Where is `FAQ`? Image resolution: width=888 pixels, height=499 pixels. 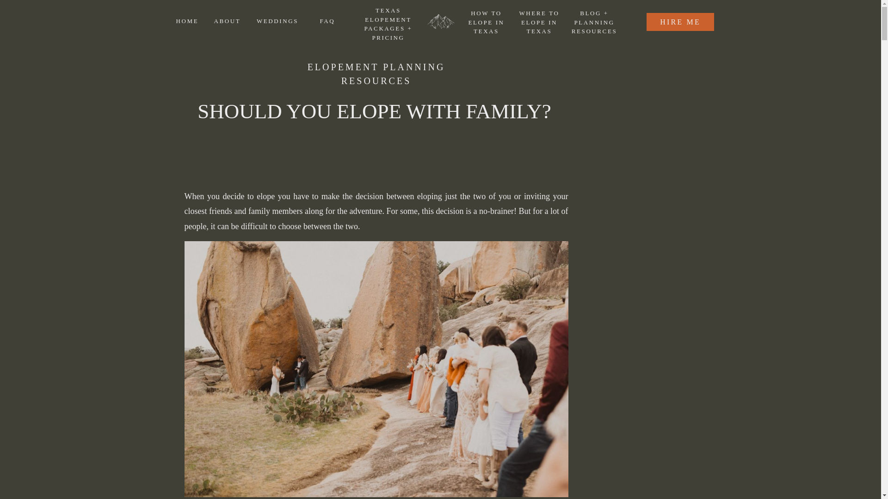
FAQ is located at coordinates (328, 21).